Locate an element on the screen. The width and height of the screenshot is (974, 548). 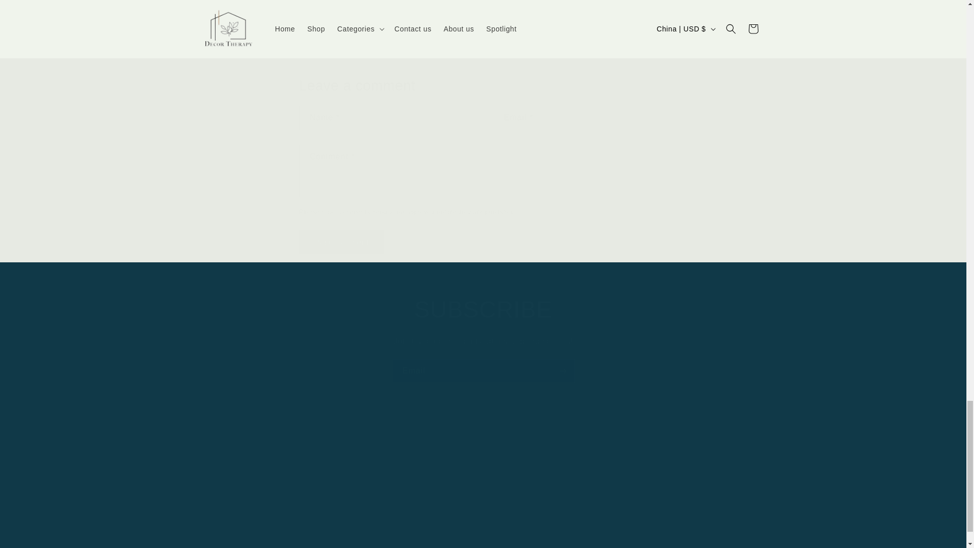
Email is located at coordinates (483, 371).